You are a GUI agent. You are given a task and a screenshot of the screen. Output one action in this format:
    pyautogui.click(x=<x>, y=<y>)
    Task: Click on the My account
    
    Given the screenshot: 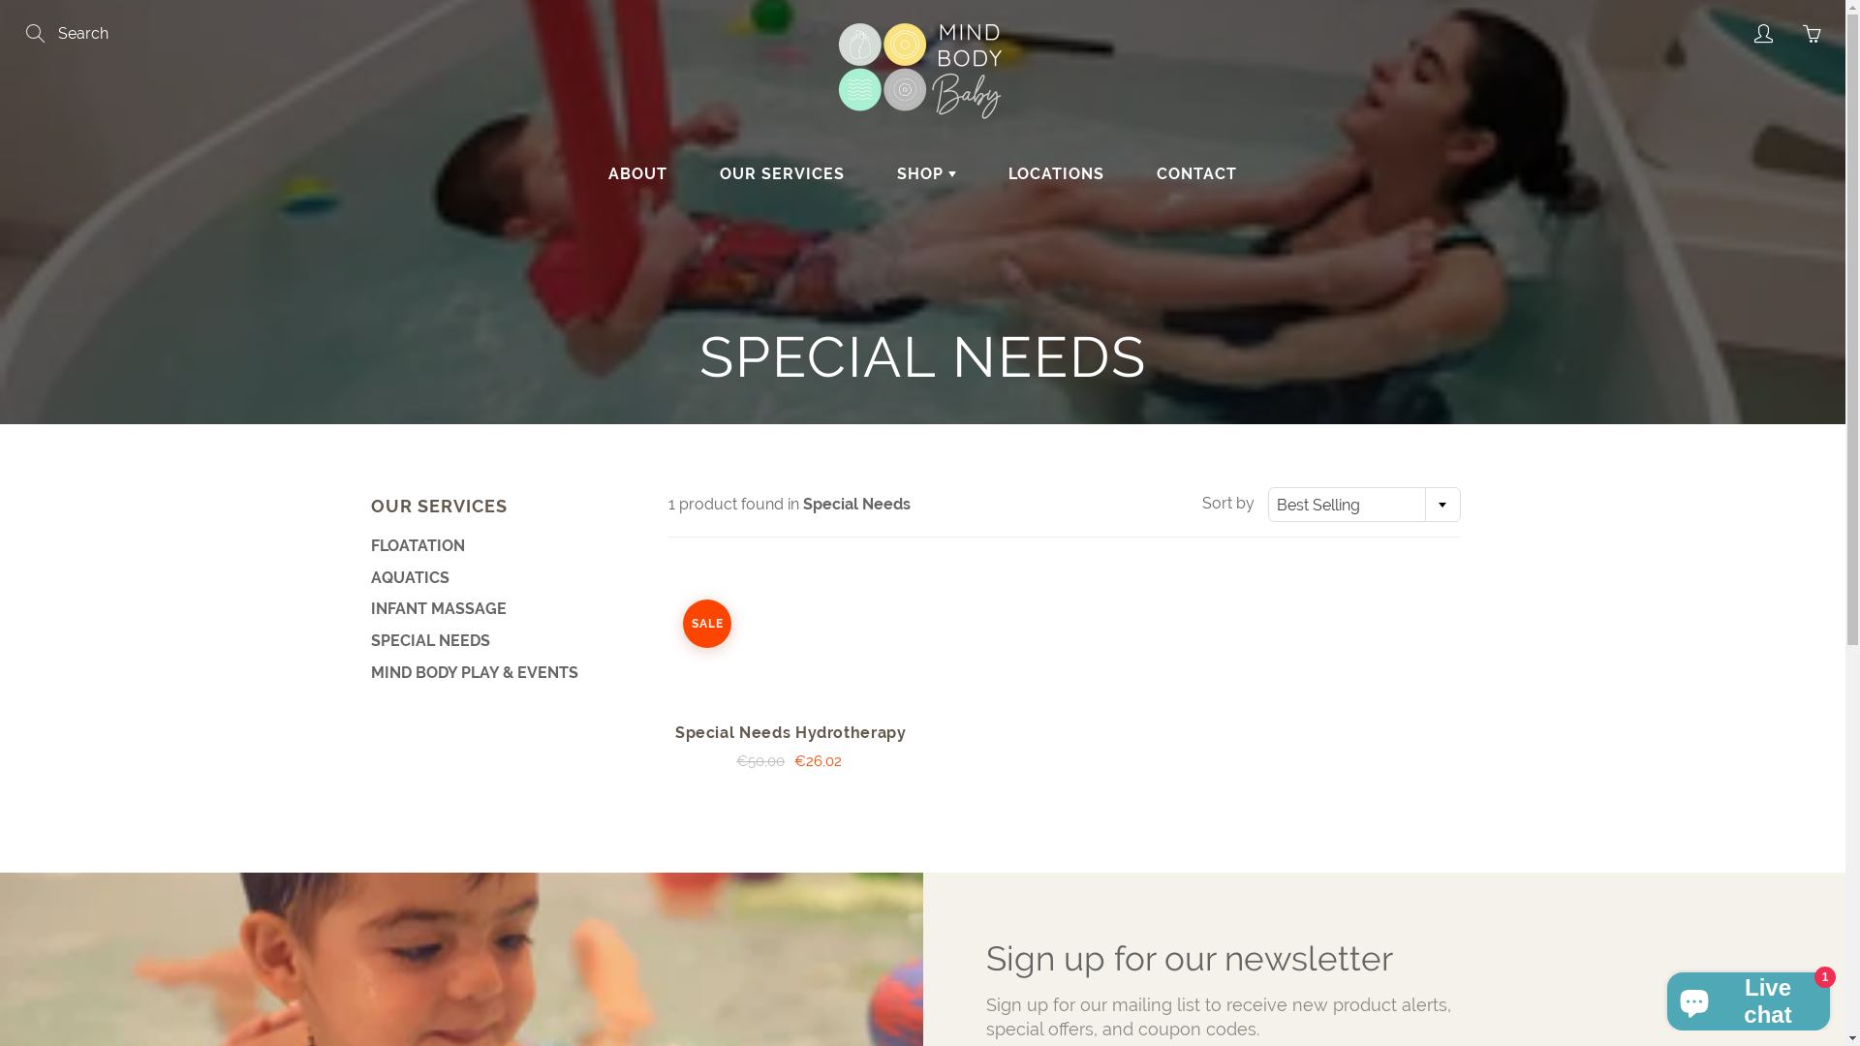 What is the action you would take?
    pyautogui.click(x=1763, y=34)
    